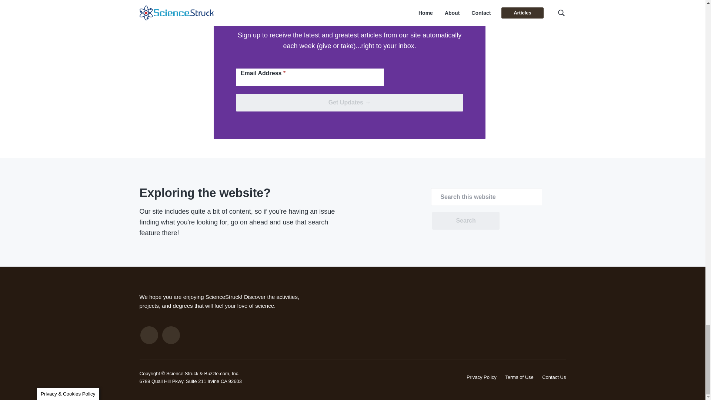  What do you see at coordinates (481, 377) in the screenshot?
I see `Privacy Policy` at bounding box center [481, 377].